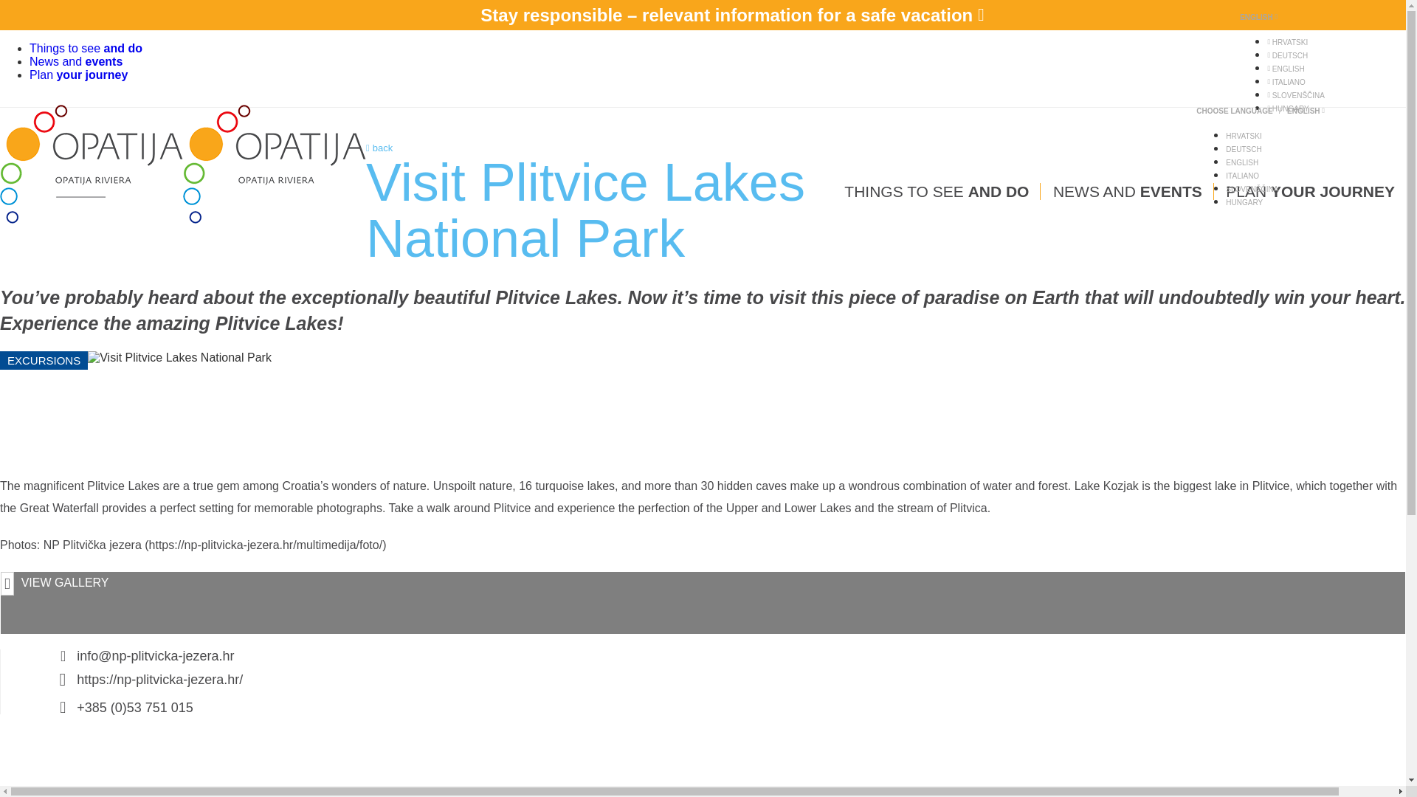  What do you see at coordinates (86, 49) in the screenshot?
I see `Things to see and do` at bounding box center [86, 49].